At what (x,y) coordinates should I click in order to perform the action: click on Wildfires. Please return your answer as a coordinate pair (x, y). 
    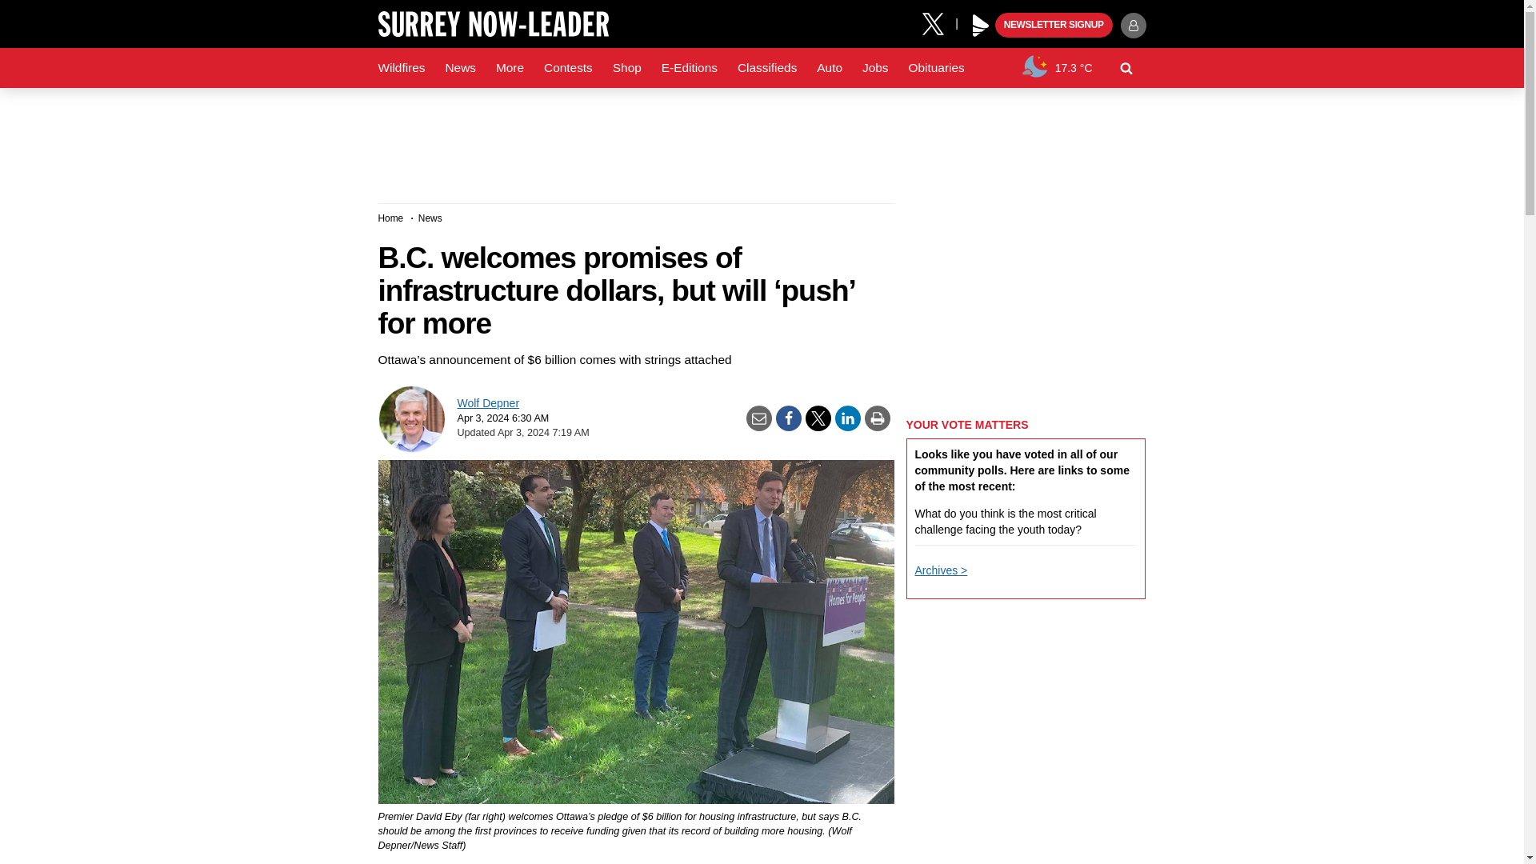
    Looking at the image, I should click on (402, 68).